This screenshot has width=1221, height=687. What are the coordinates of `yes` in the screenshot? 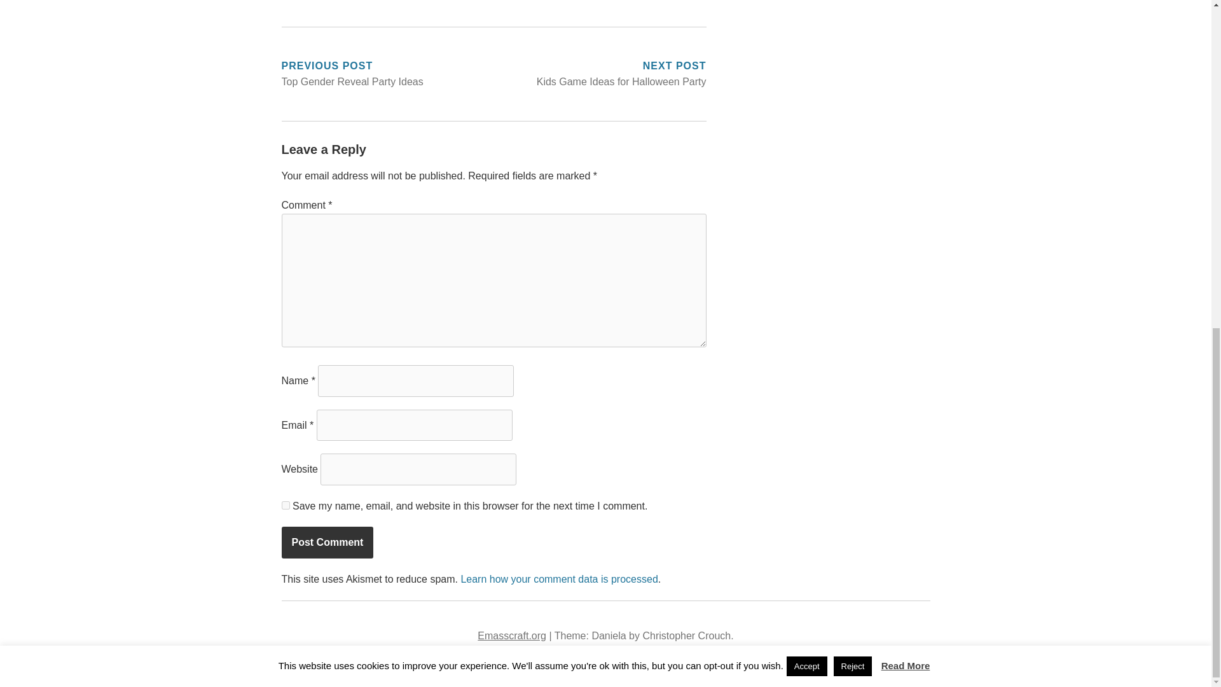 It's located at (285, 505).